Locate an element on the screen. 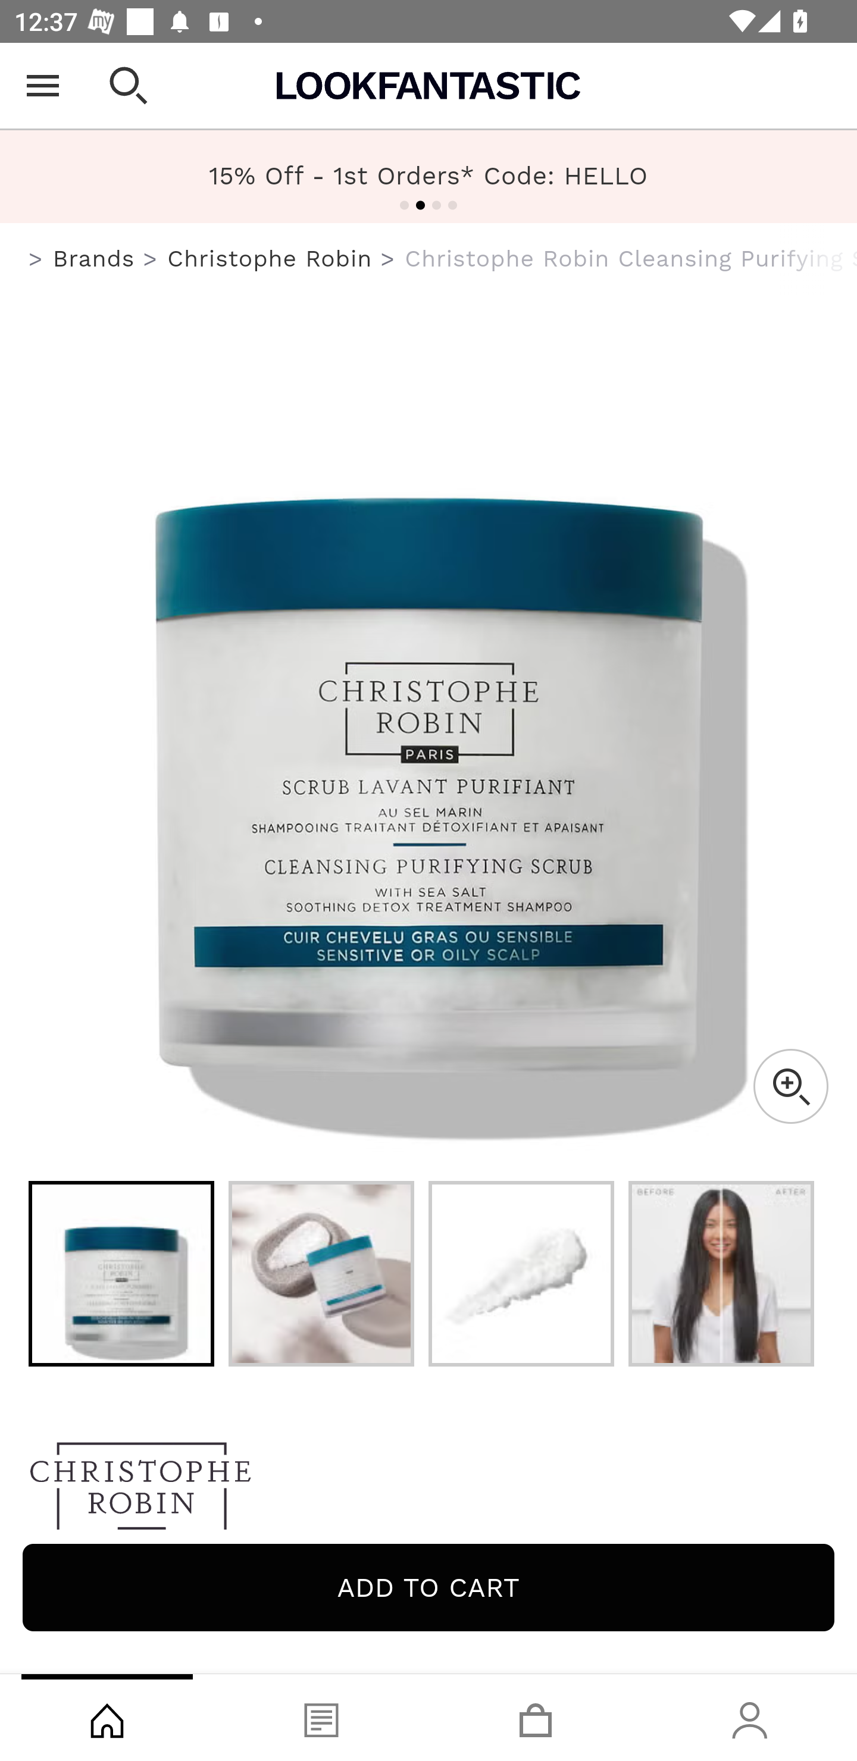 Image resolution: width=857 pixels, height=1761 pixels. Open search is located at coordinates (129, 86).